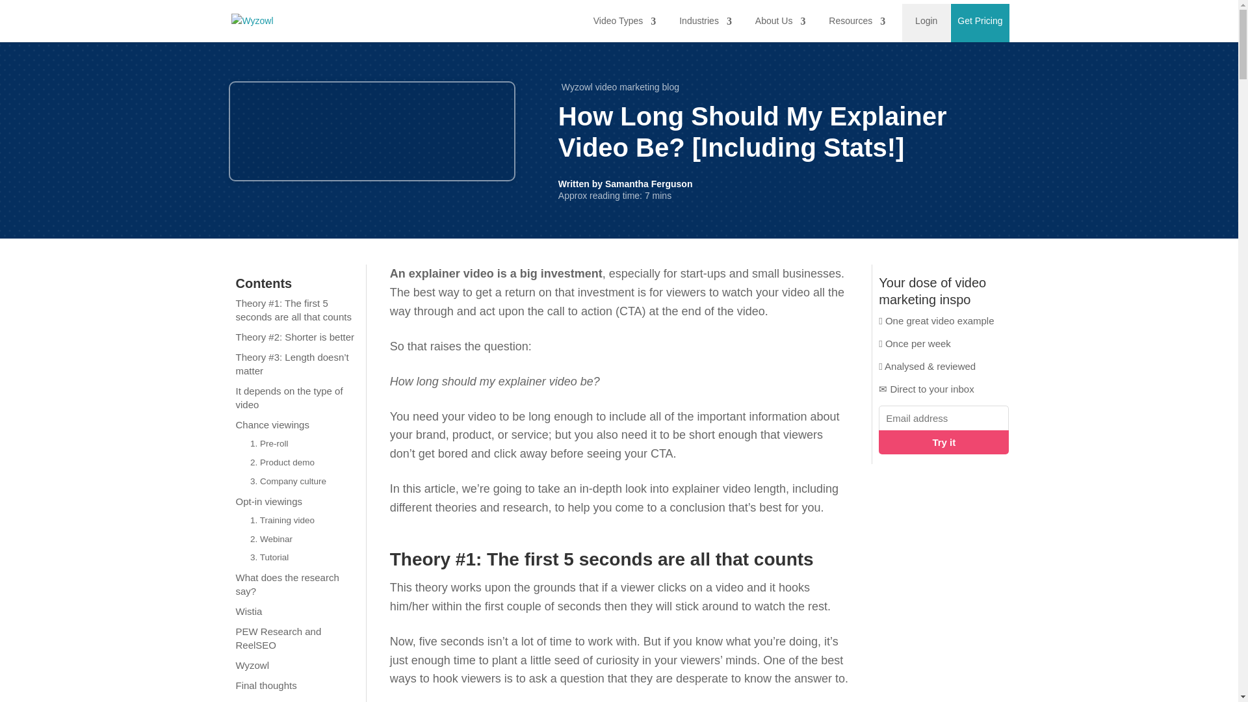 The image size is (1248, 702). I want to click on Wistia, so click(296, 611).